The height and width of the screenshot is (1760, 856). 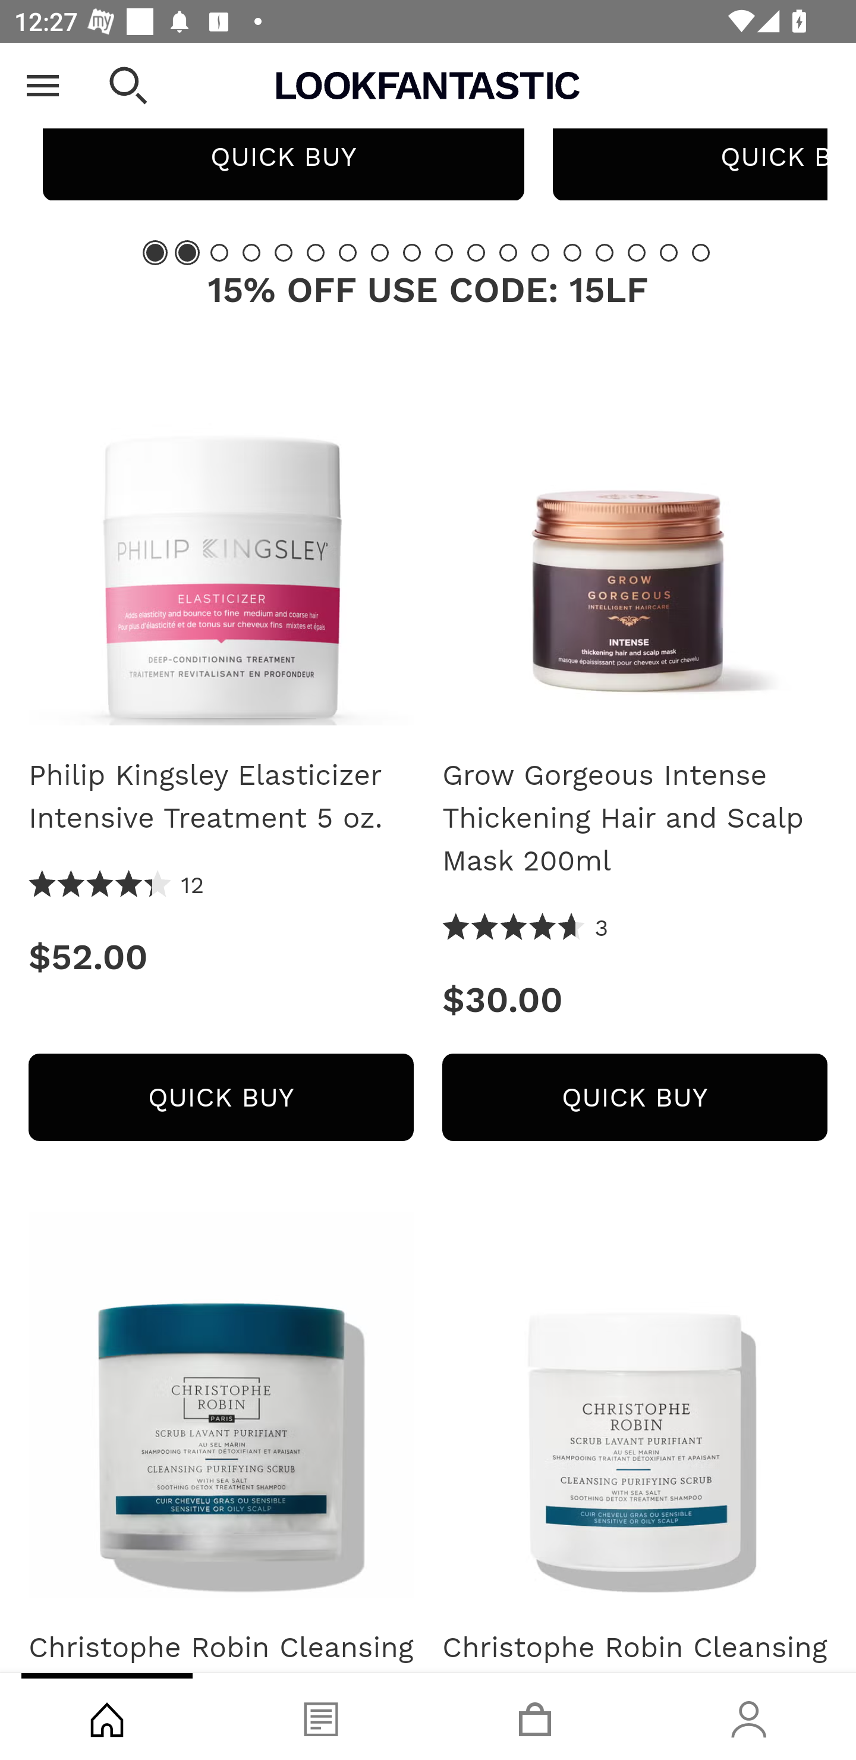 What do you see at coordinates (443, 252) in the screenshot?
I see `Slide 10` at bounding box center [443, 252].